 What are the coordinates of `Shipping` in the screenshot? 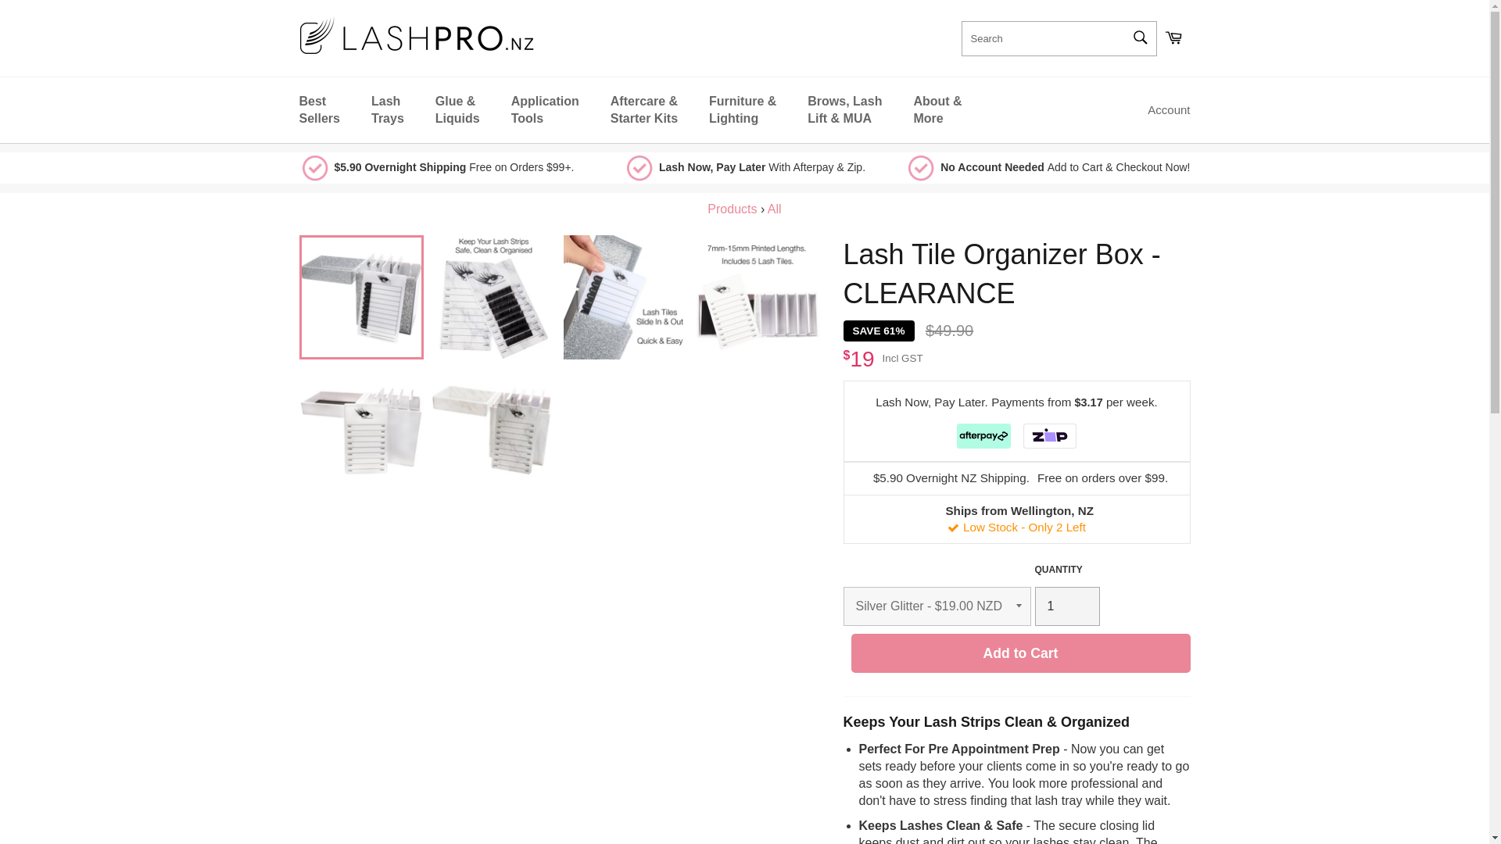 It's located at (1016, 478).